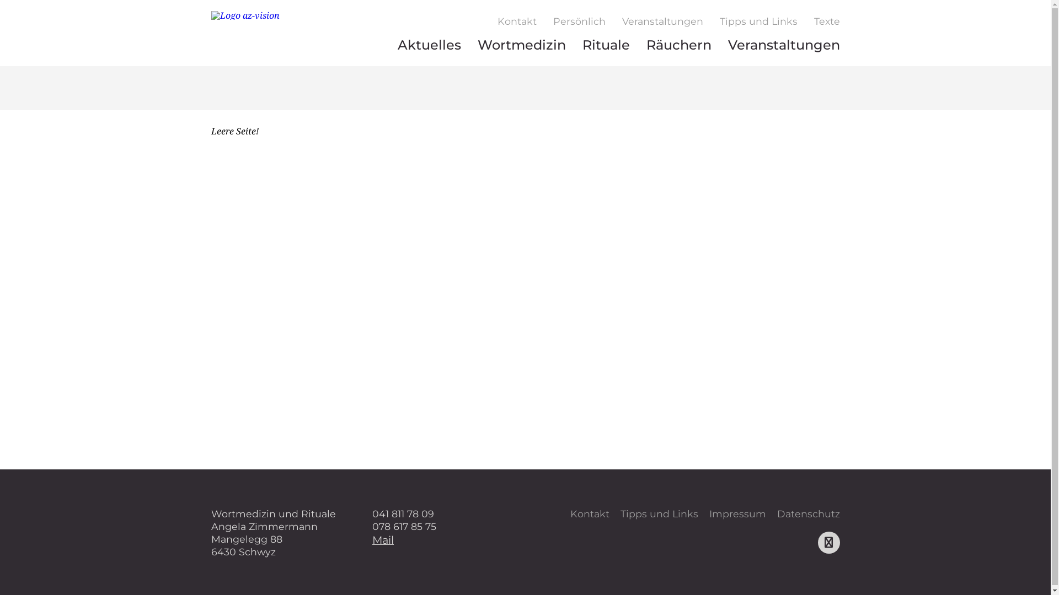 Image resolution: width=1059 pixels, height=595 pixels. What do you see at coordinates (659, 515) in the screenshot?
I see `Tipps und Links` at bounding box center [659, 515].